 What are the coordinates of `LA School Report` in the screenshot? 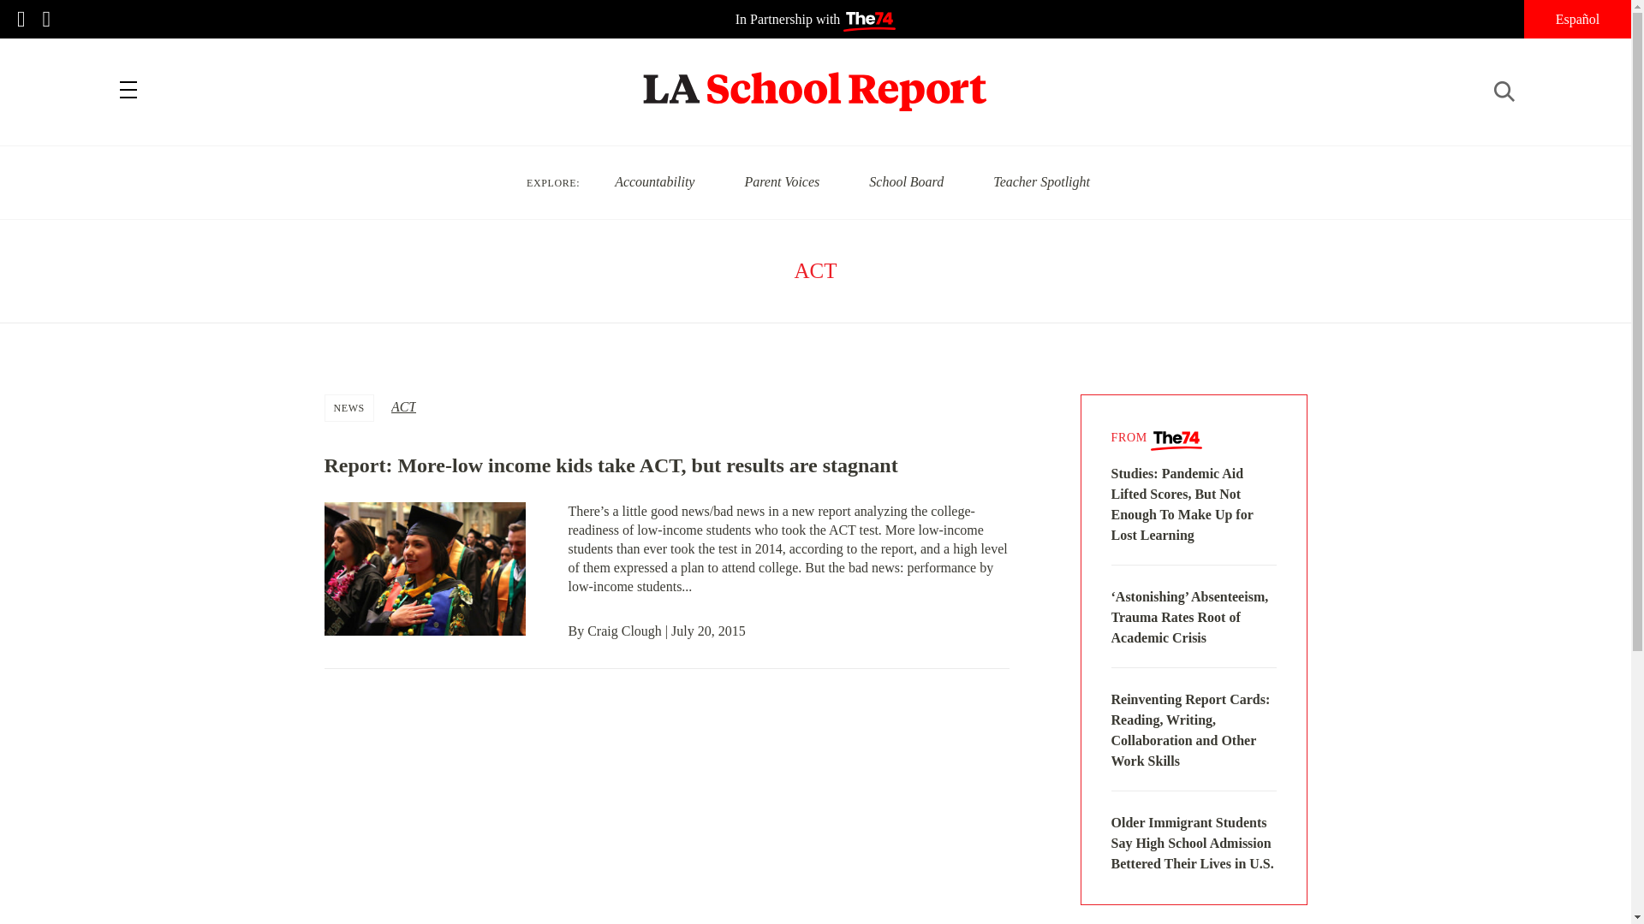 It's located at (815, 80).